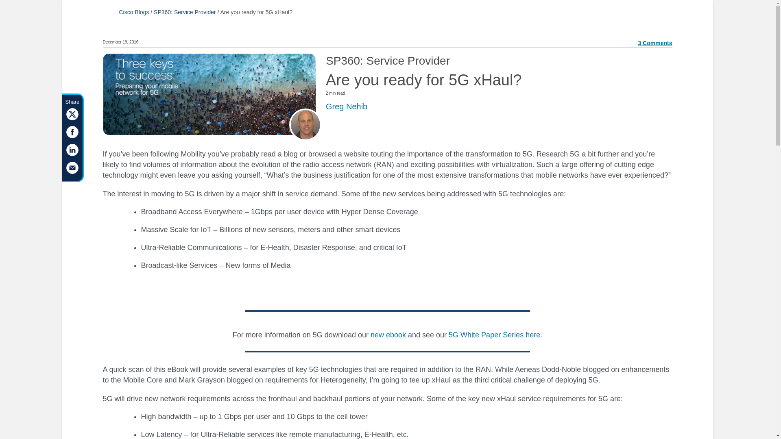  What do you see at coordinates (133, 12) in the screenshot?
I see `Cisco Blogs` at bounding box center [133, 12].